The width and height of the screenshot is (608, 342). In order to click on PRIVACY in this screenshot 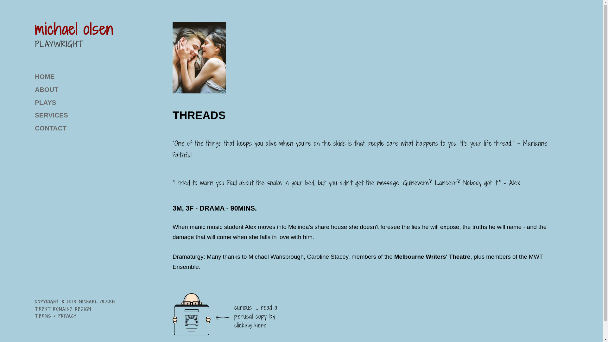, I will do `click(67, 316)`.